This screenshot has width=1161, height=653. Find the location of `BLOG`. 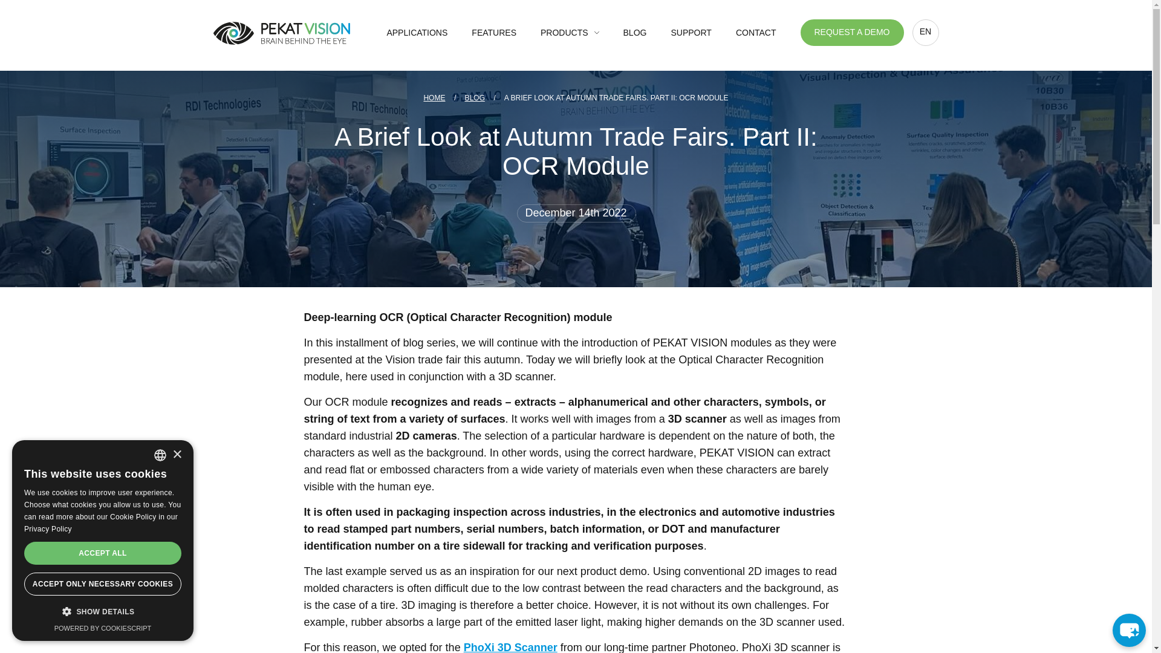

BLOG is located at coordinates (474, 98).